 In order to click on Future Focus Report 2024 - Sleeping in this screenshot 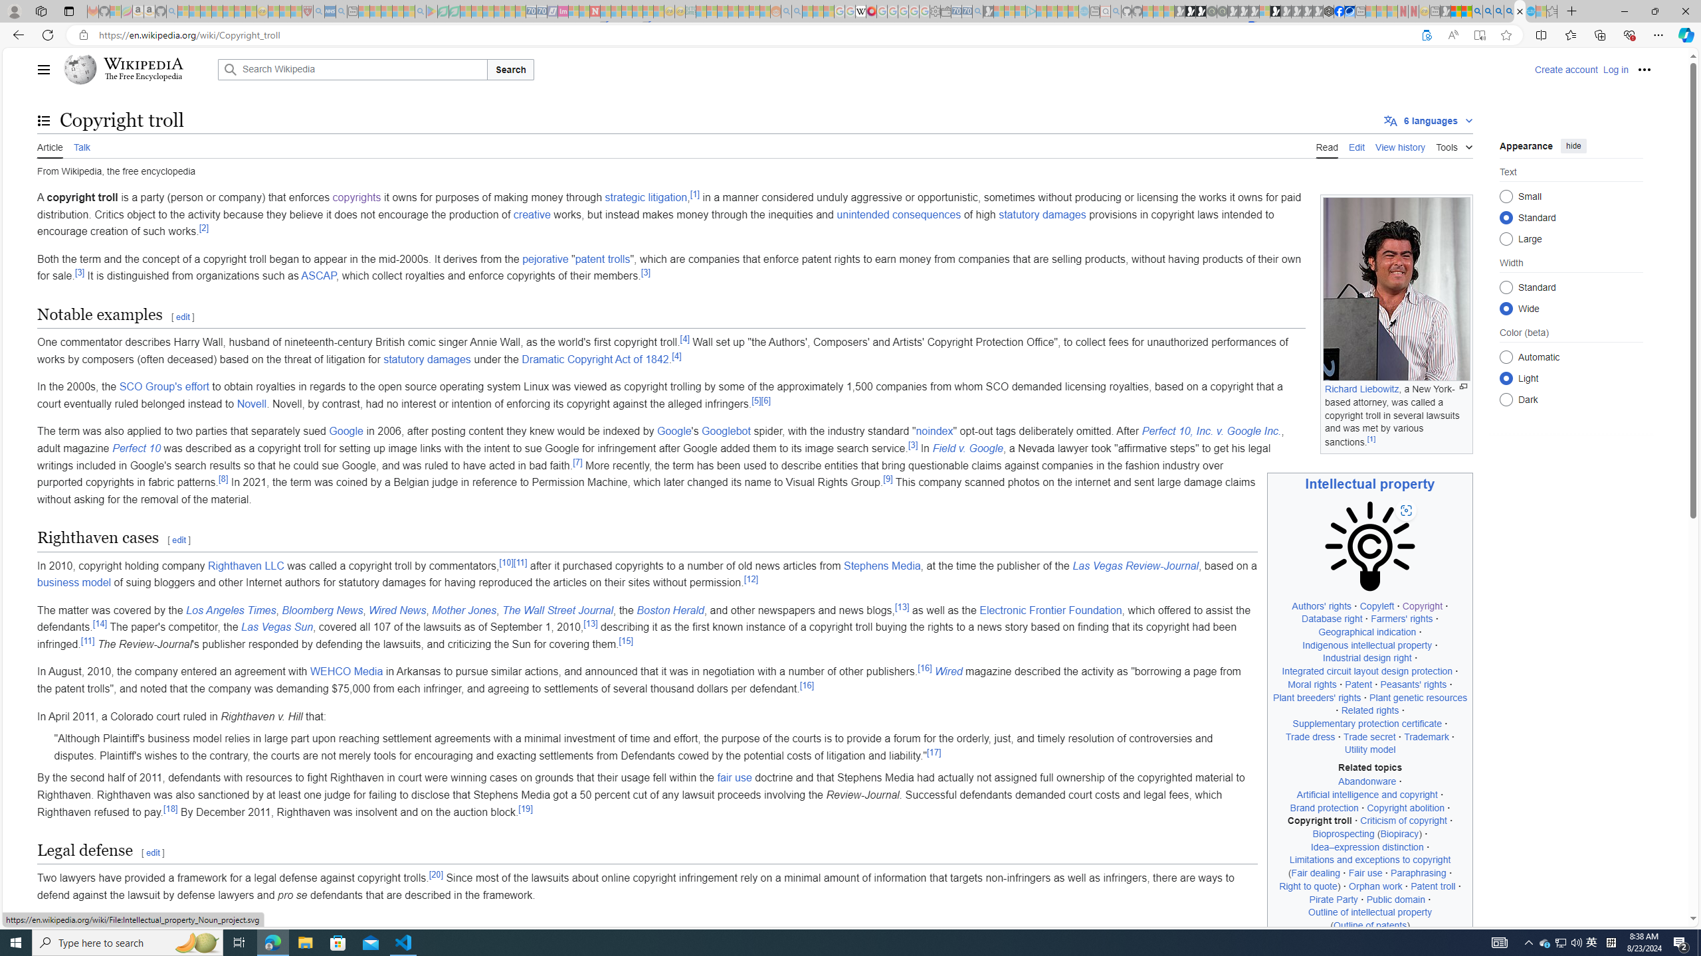, I will do `click(1222, 11)`.